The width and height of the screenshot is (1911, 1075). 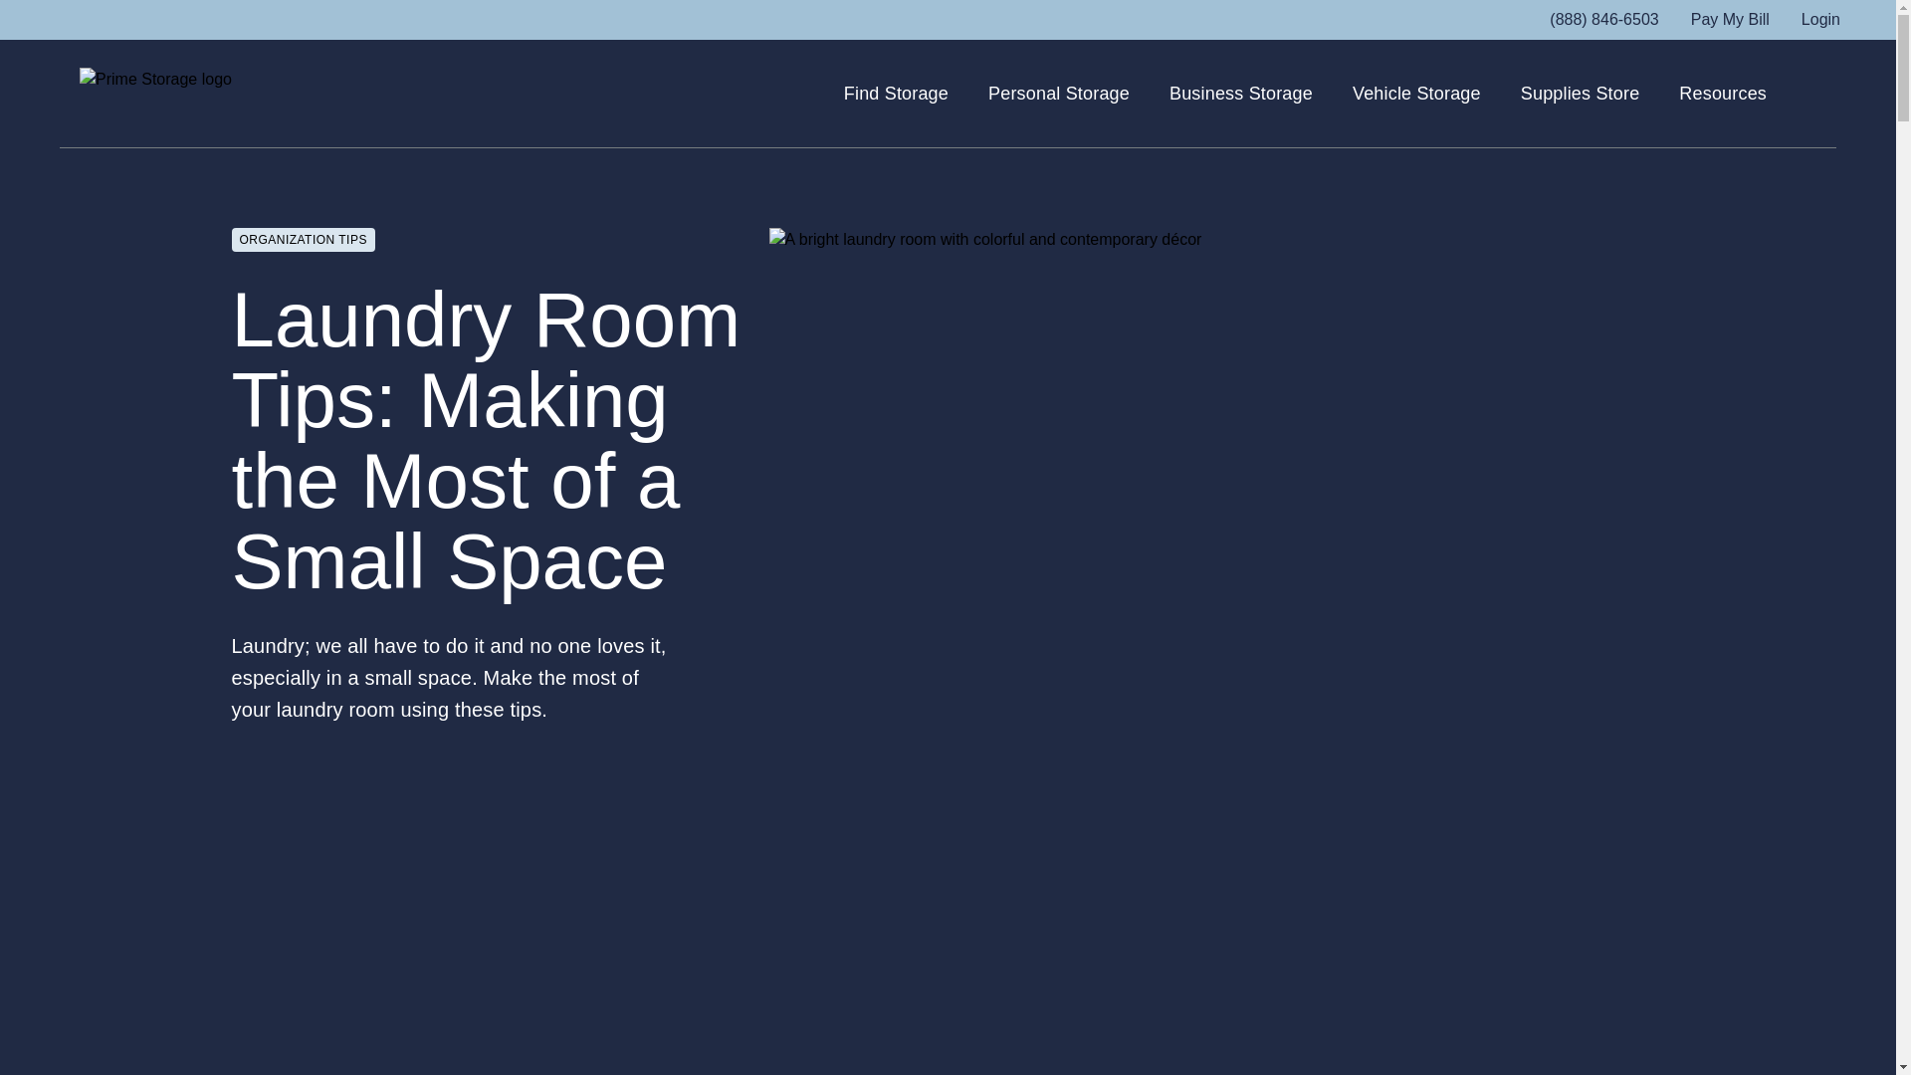 I want to click on Supplies Store, so click(x=1581, y=94).